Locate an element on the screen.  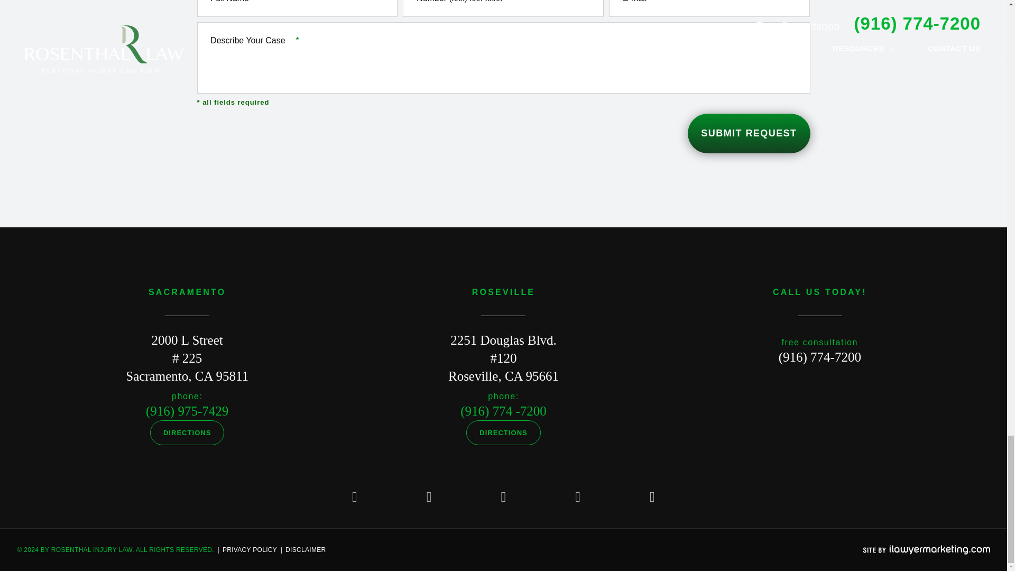
Phone is located at coordinates (503, 410).